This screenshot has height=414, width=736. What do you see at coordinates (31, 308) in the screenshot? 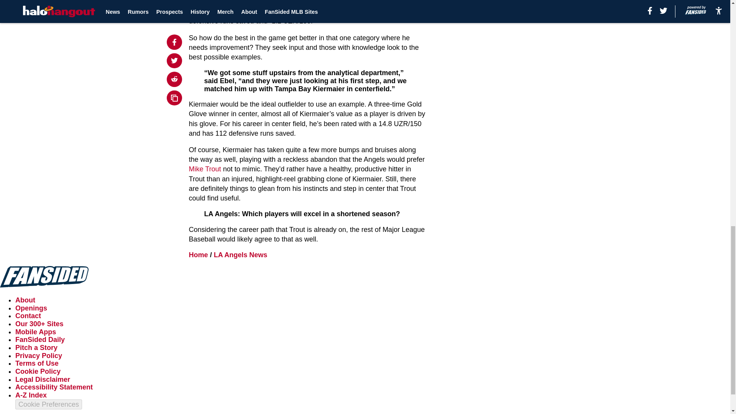
I see `Openings` at bounding box center [31, 308].